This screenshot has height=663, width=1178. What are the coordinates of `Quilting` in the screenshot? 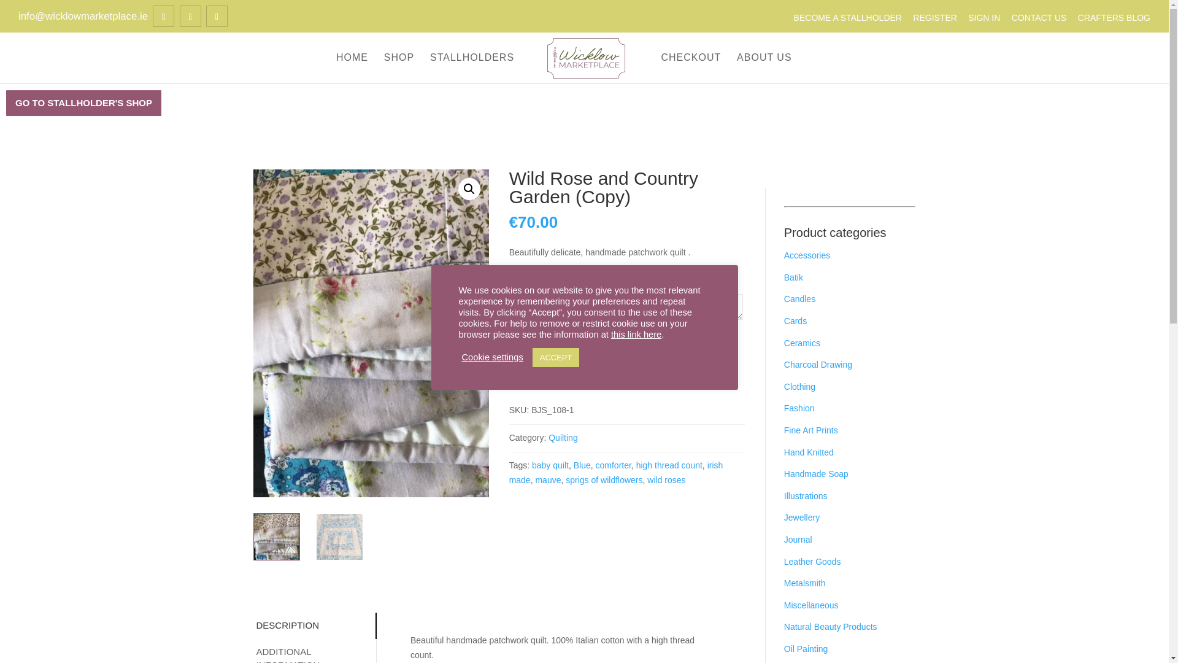 It's located at (563, 438).